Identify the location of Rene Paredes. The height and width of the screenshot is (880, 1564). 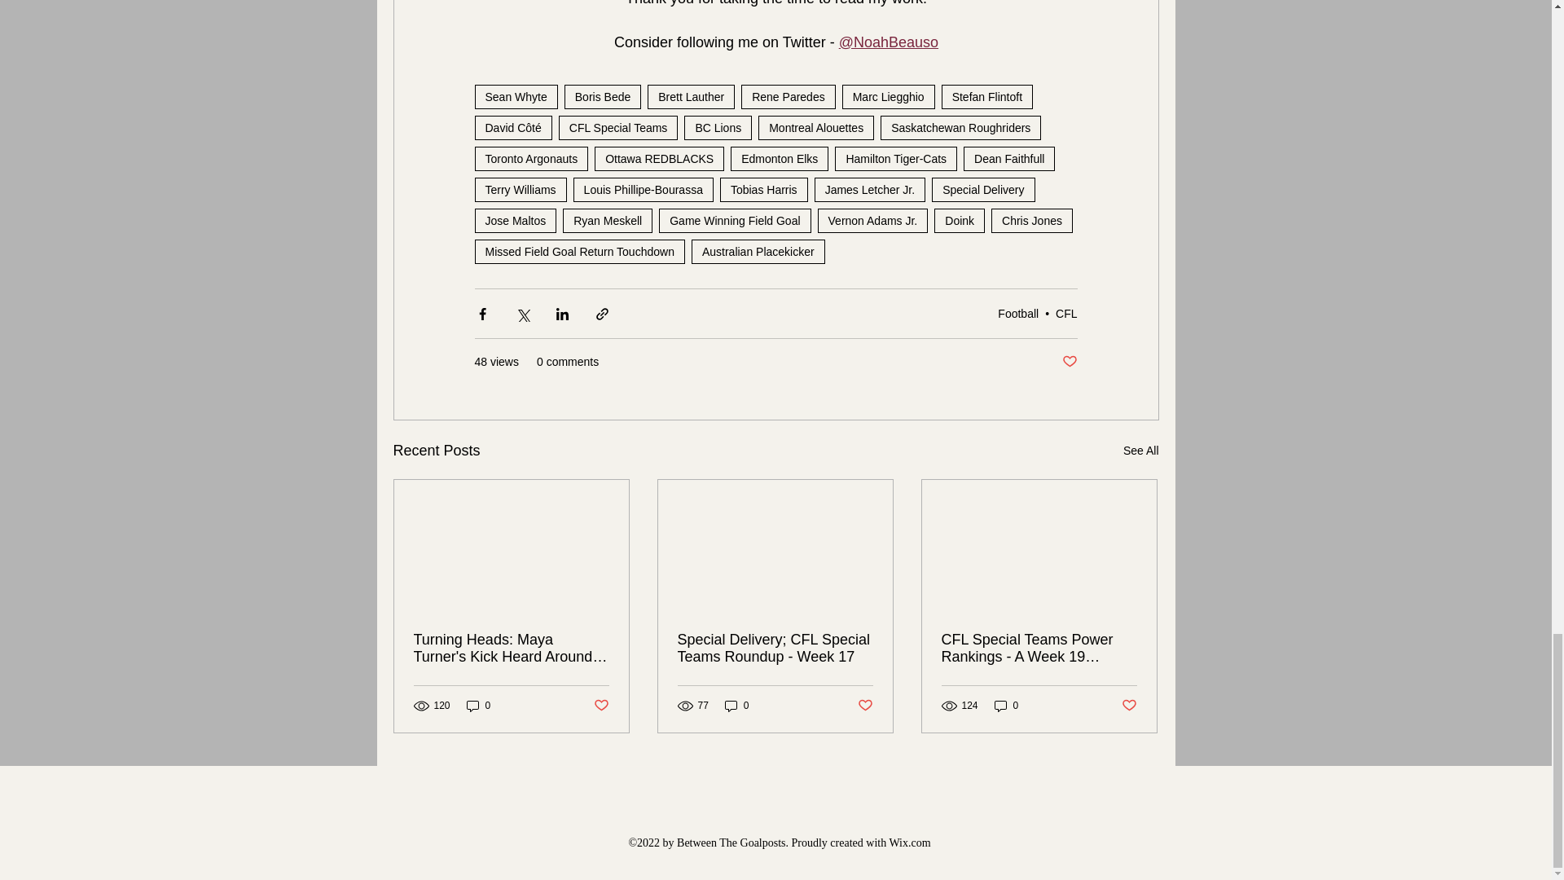
(789, 96).